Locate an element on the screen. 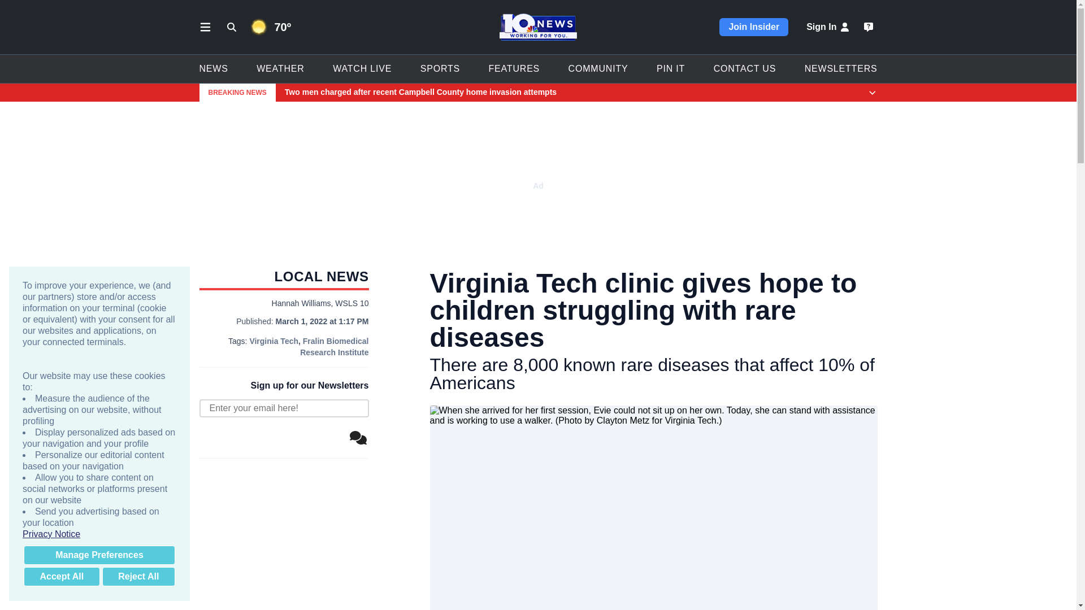 This screenshot has height=610, width=1085. Accept All is located at coordinates (62, 576).